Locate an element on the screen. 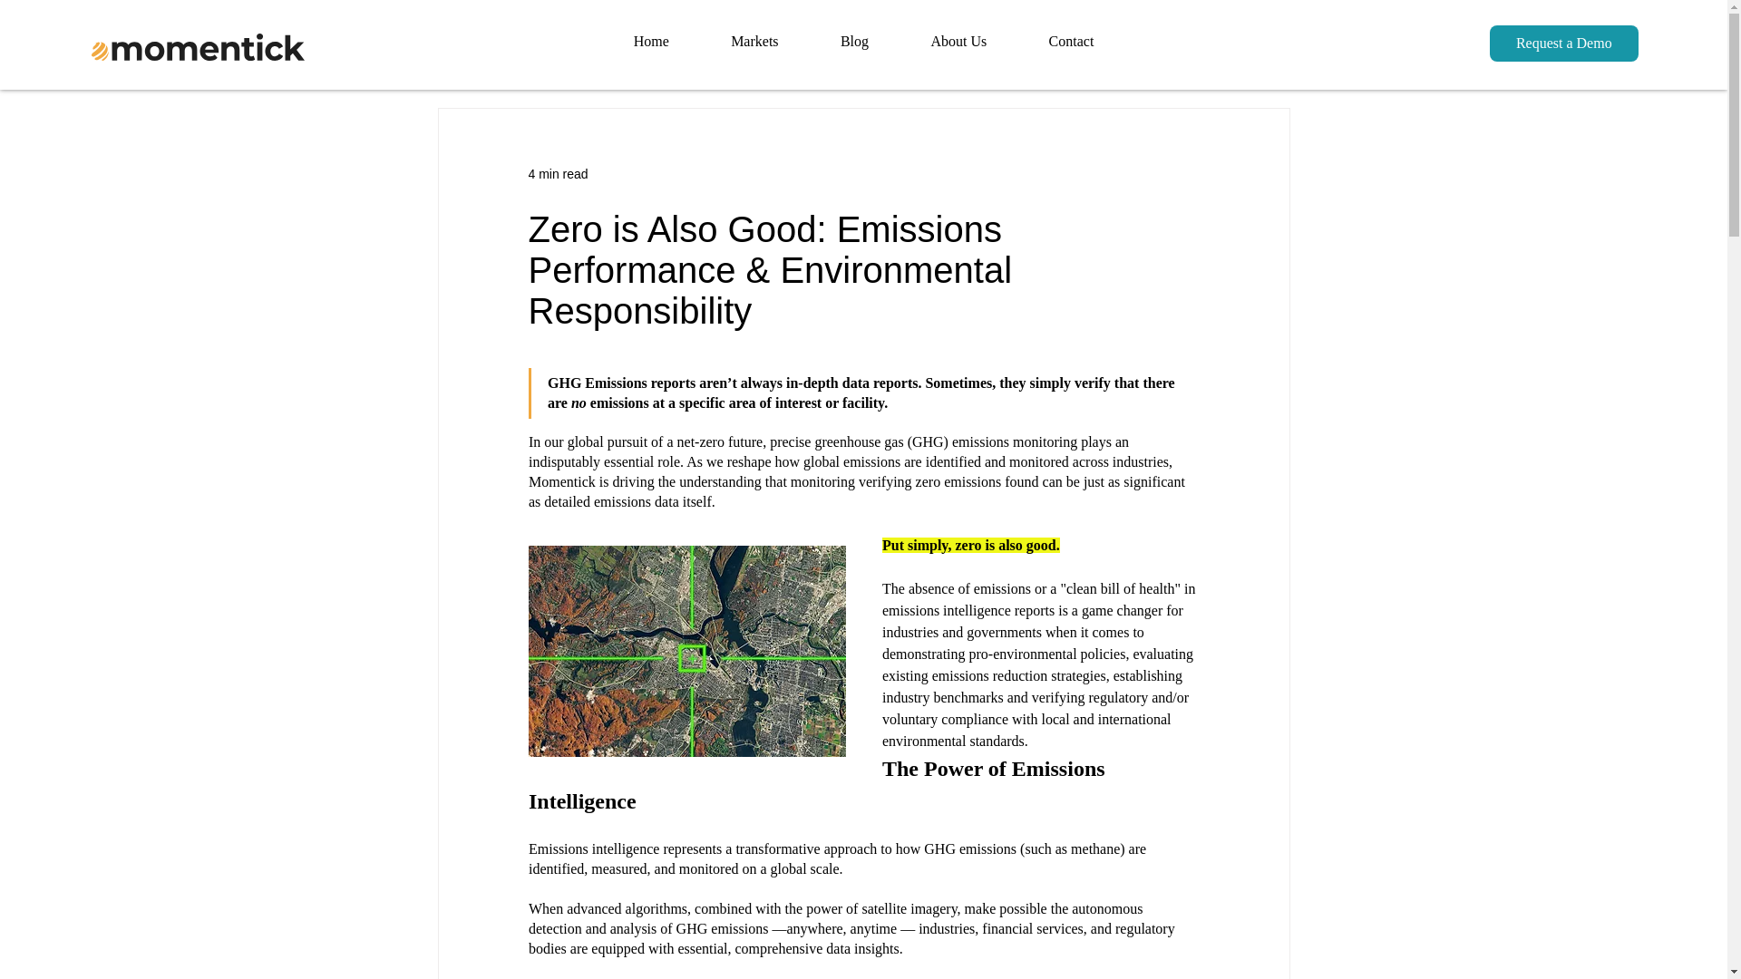  4 min read is located at coordinates (557, 173).